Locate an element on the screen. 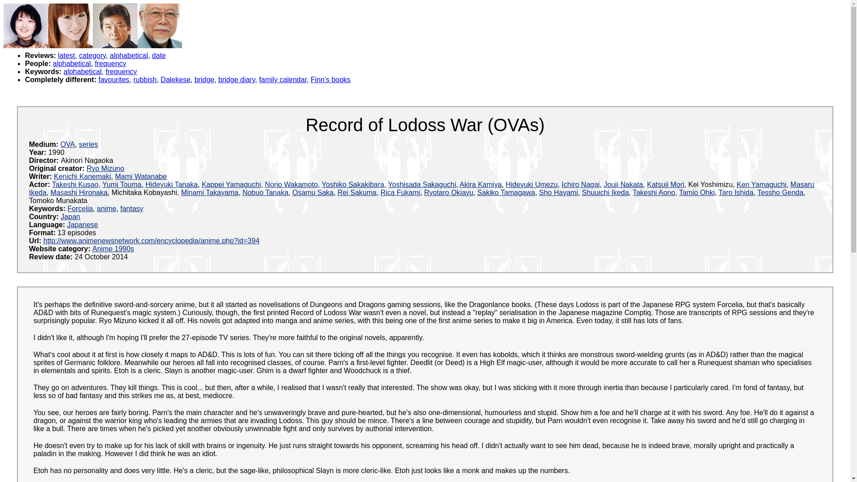 The width and height of the screenshot is (857, 482). OVA is located at coordinates (67, 144).